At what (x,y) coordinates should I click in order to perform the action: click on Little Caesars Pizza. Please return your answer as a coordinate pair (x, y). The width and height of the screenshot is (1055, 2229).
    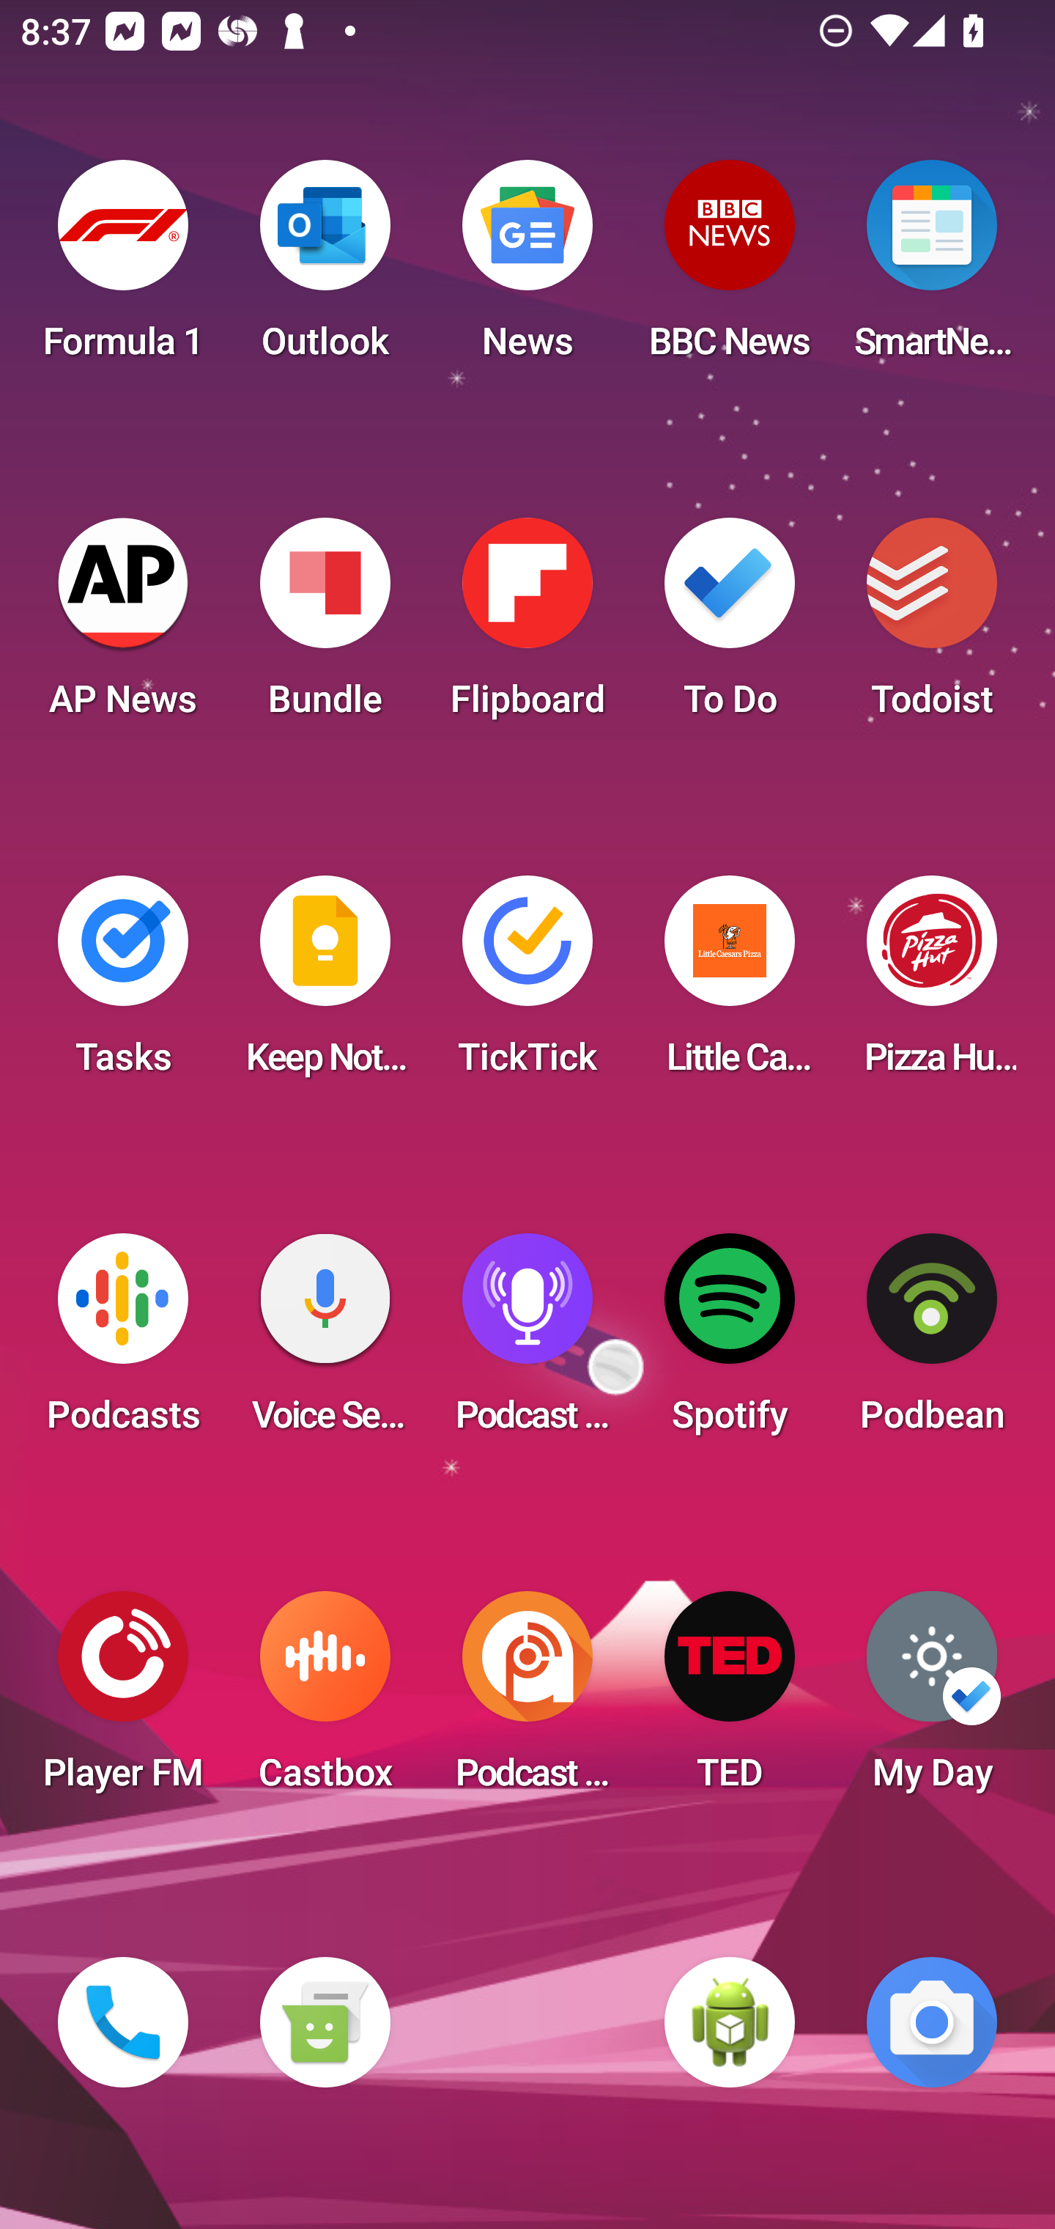
    Looking at the image, I should click on (730, 984).